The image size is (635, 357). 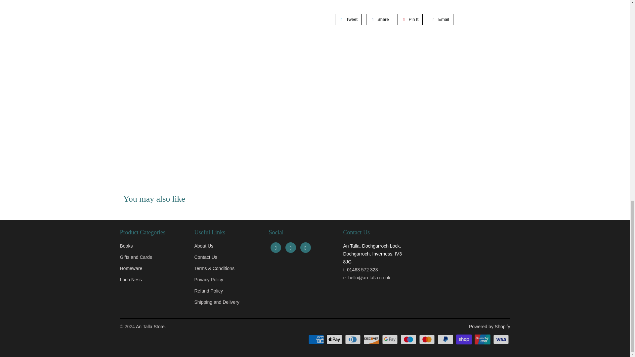 I want to click on Google Pay, so click(x=391, y=339).